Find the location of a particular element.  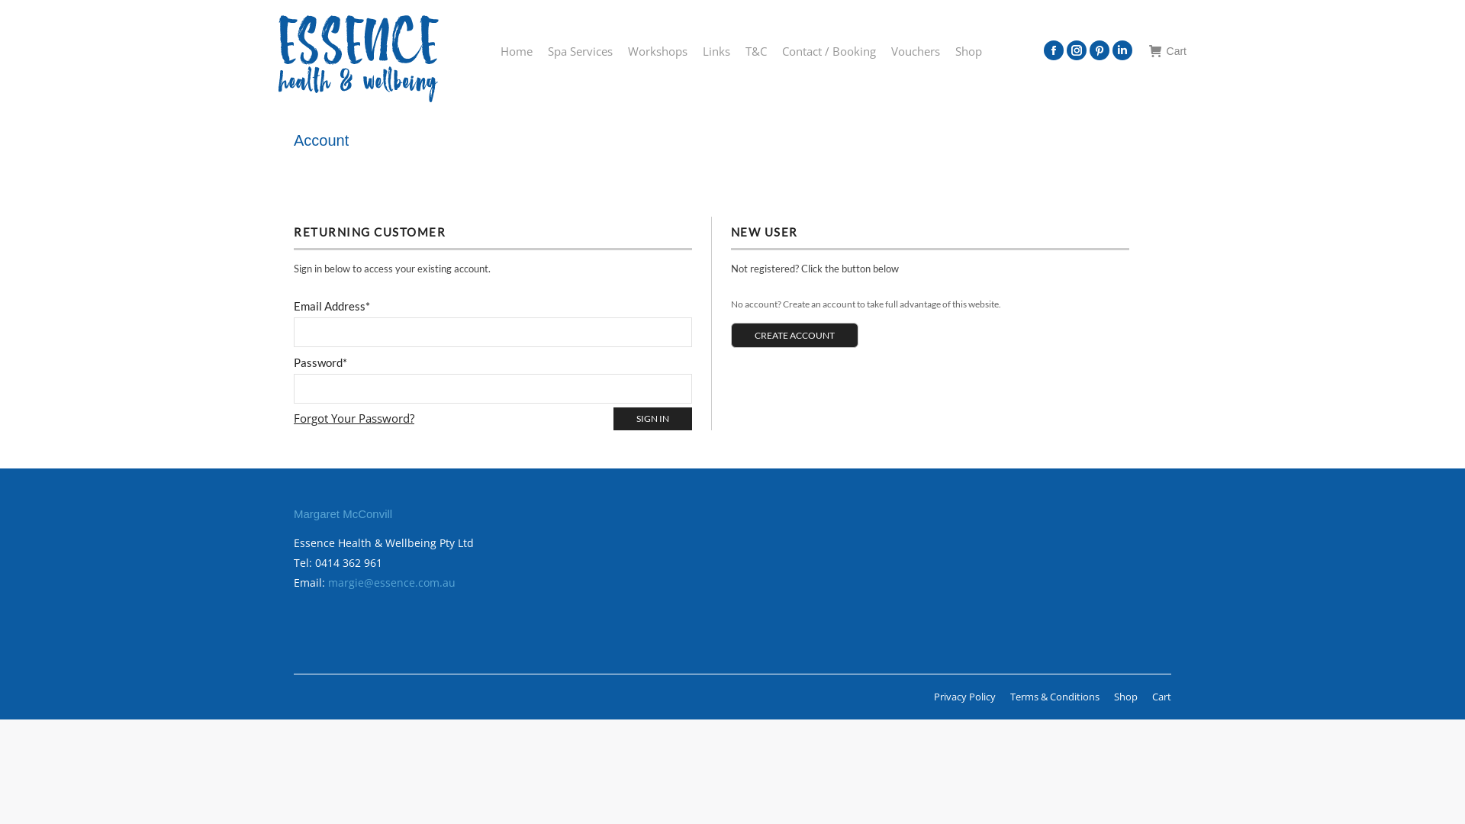

Pinterest page opens in new window is located at coordinates (1100, 50).